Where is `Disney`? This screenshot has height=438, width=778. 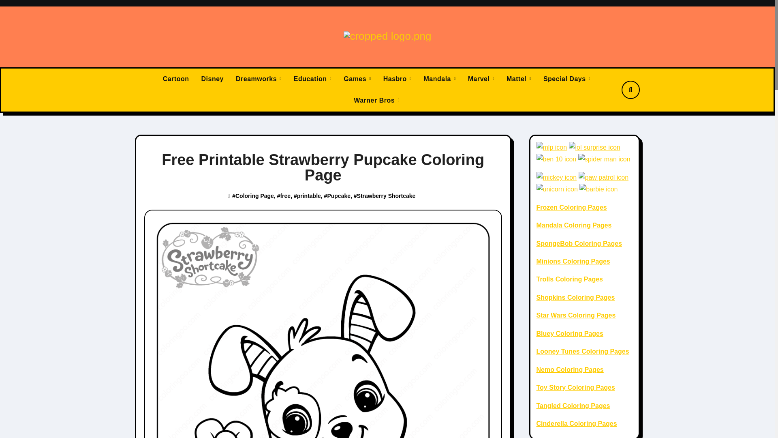 Disney is located at coordinates (212, 79).